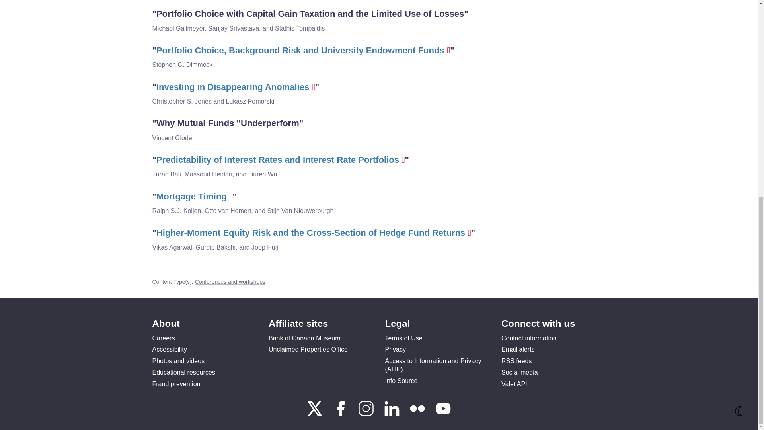  Describe the element at coordinates (367, 414) in the screenshot. I see `Connect with us on Instagram` at that location.